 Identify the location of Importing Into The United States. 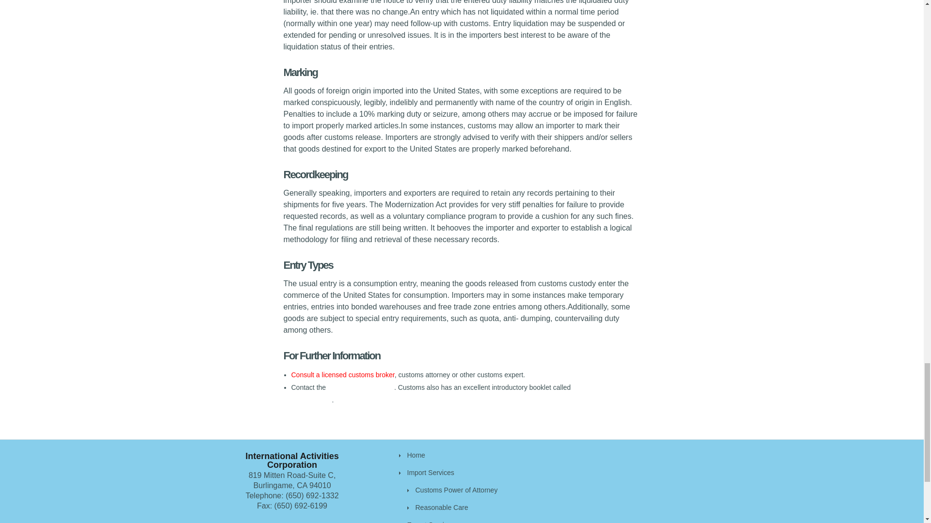
(459, 393).